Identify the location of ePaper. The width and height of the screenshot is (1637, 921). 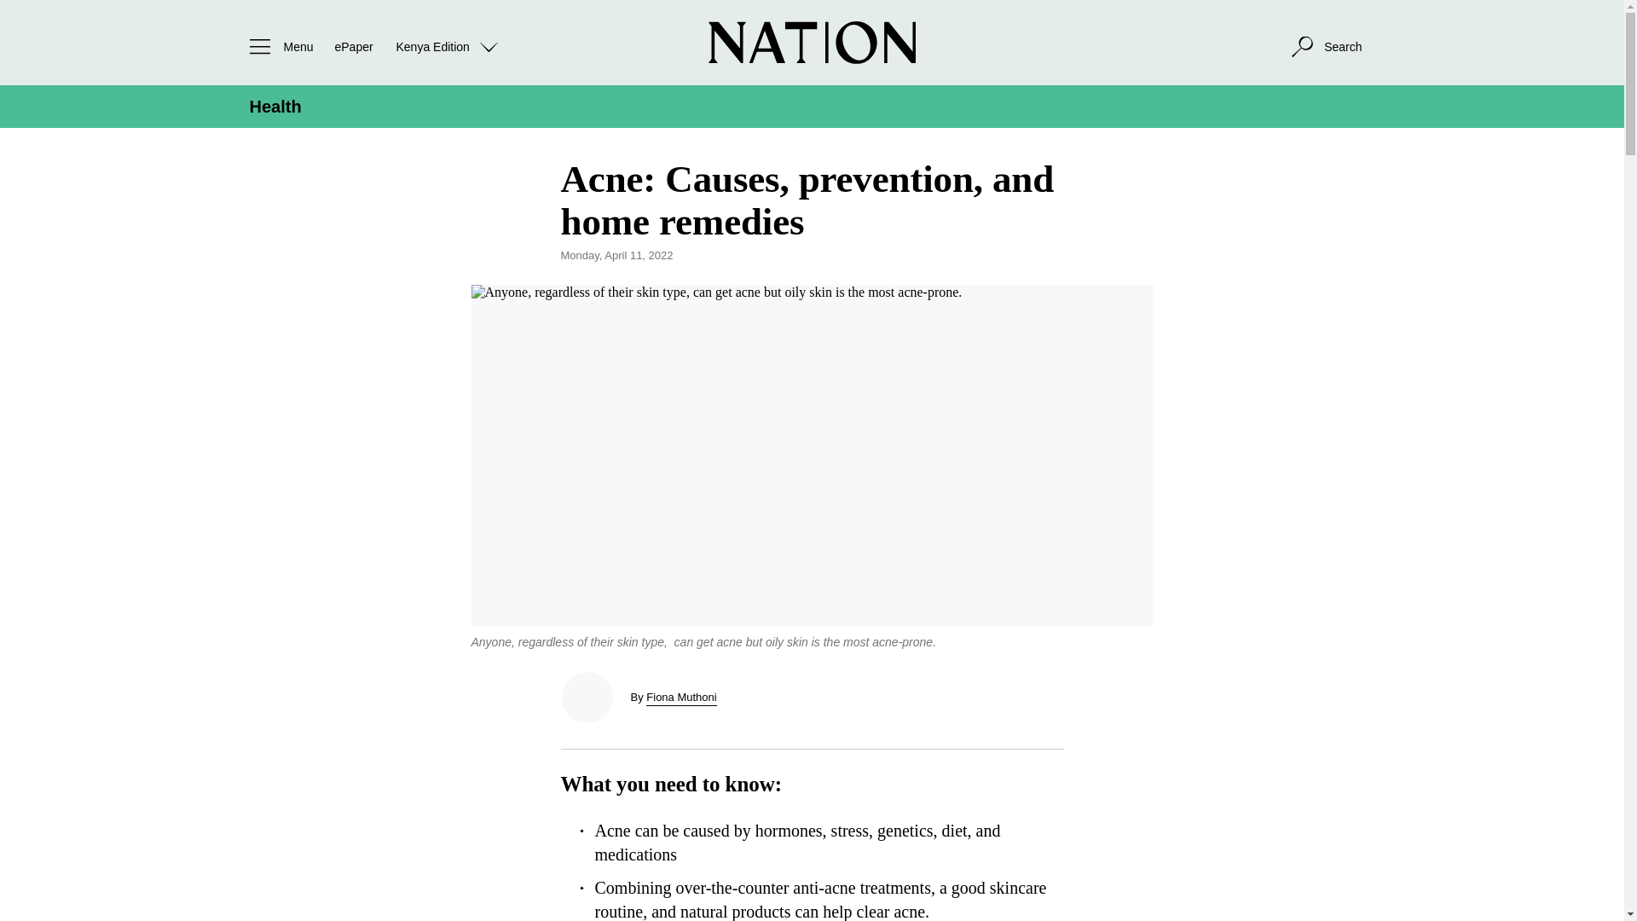
(353, 46).